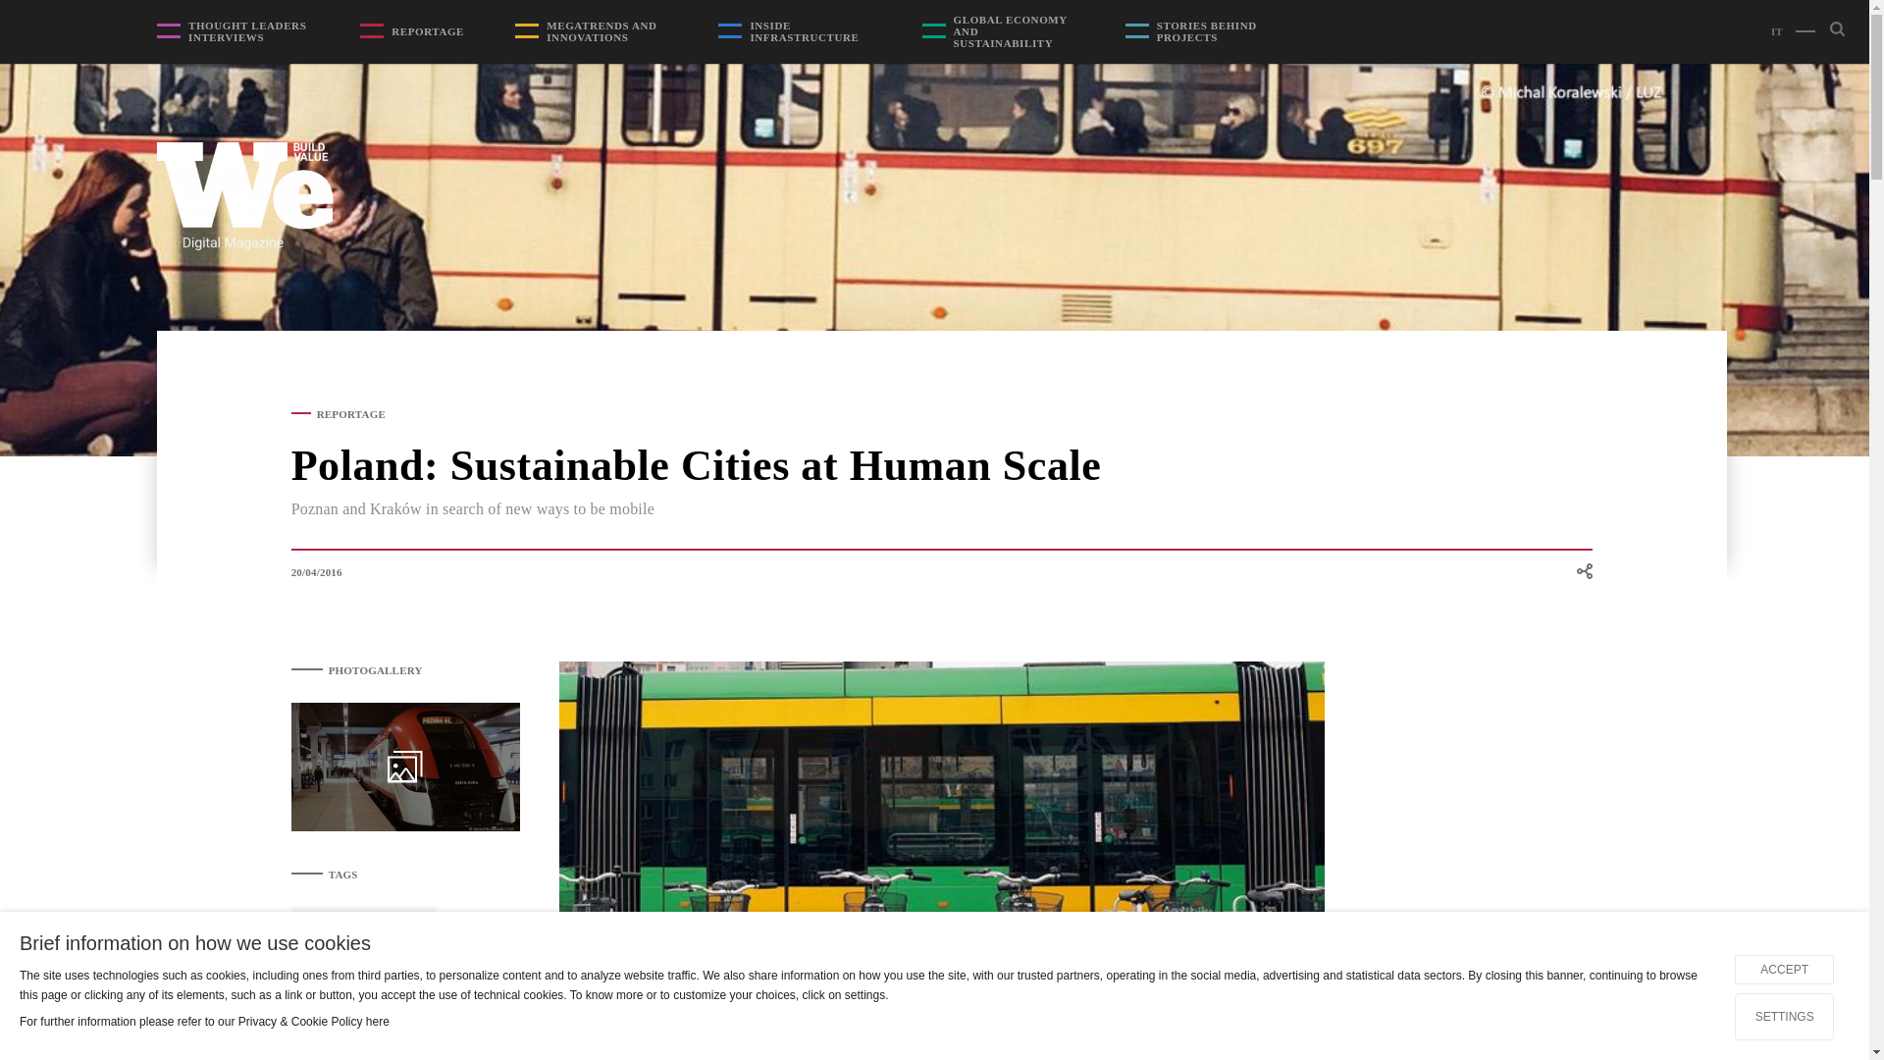 The width and height of the screenshot is (1884, 1060). I want to click on GLOBAL ECONOMY AND SUSTAINABILITY, so click(1013, 31).